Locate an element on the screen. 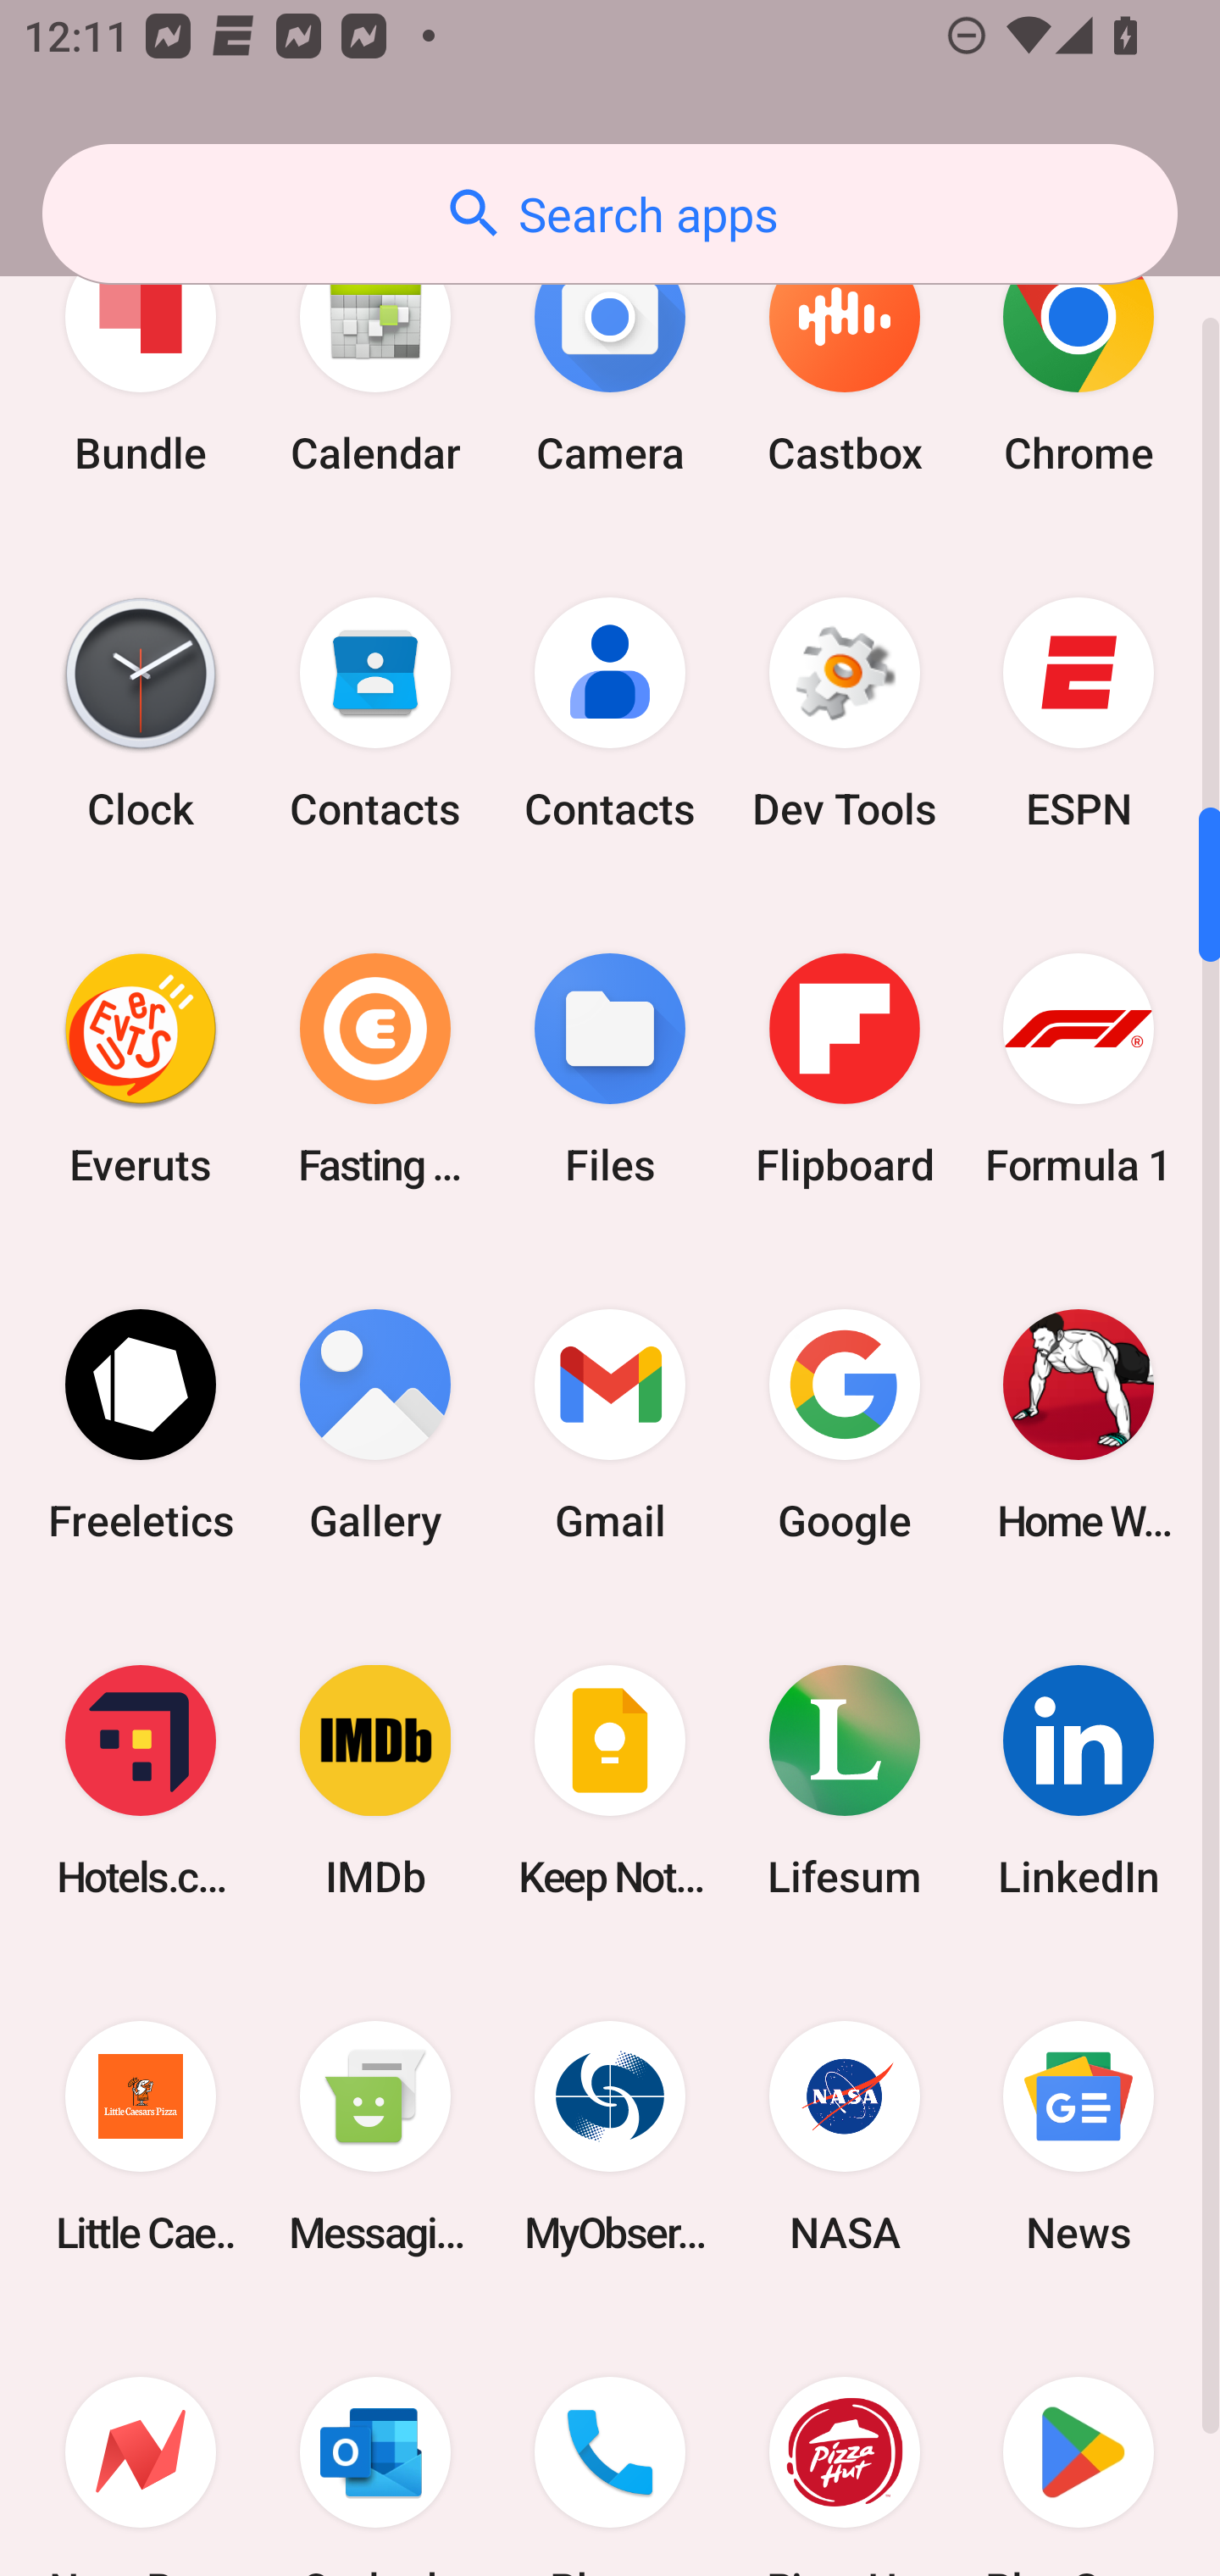 Image resolution: width=1220 pixels, height=2576 pixels. Pizza Hut HK & Macau is located at coordinates (844, 2446).